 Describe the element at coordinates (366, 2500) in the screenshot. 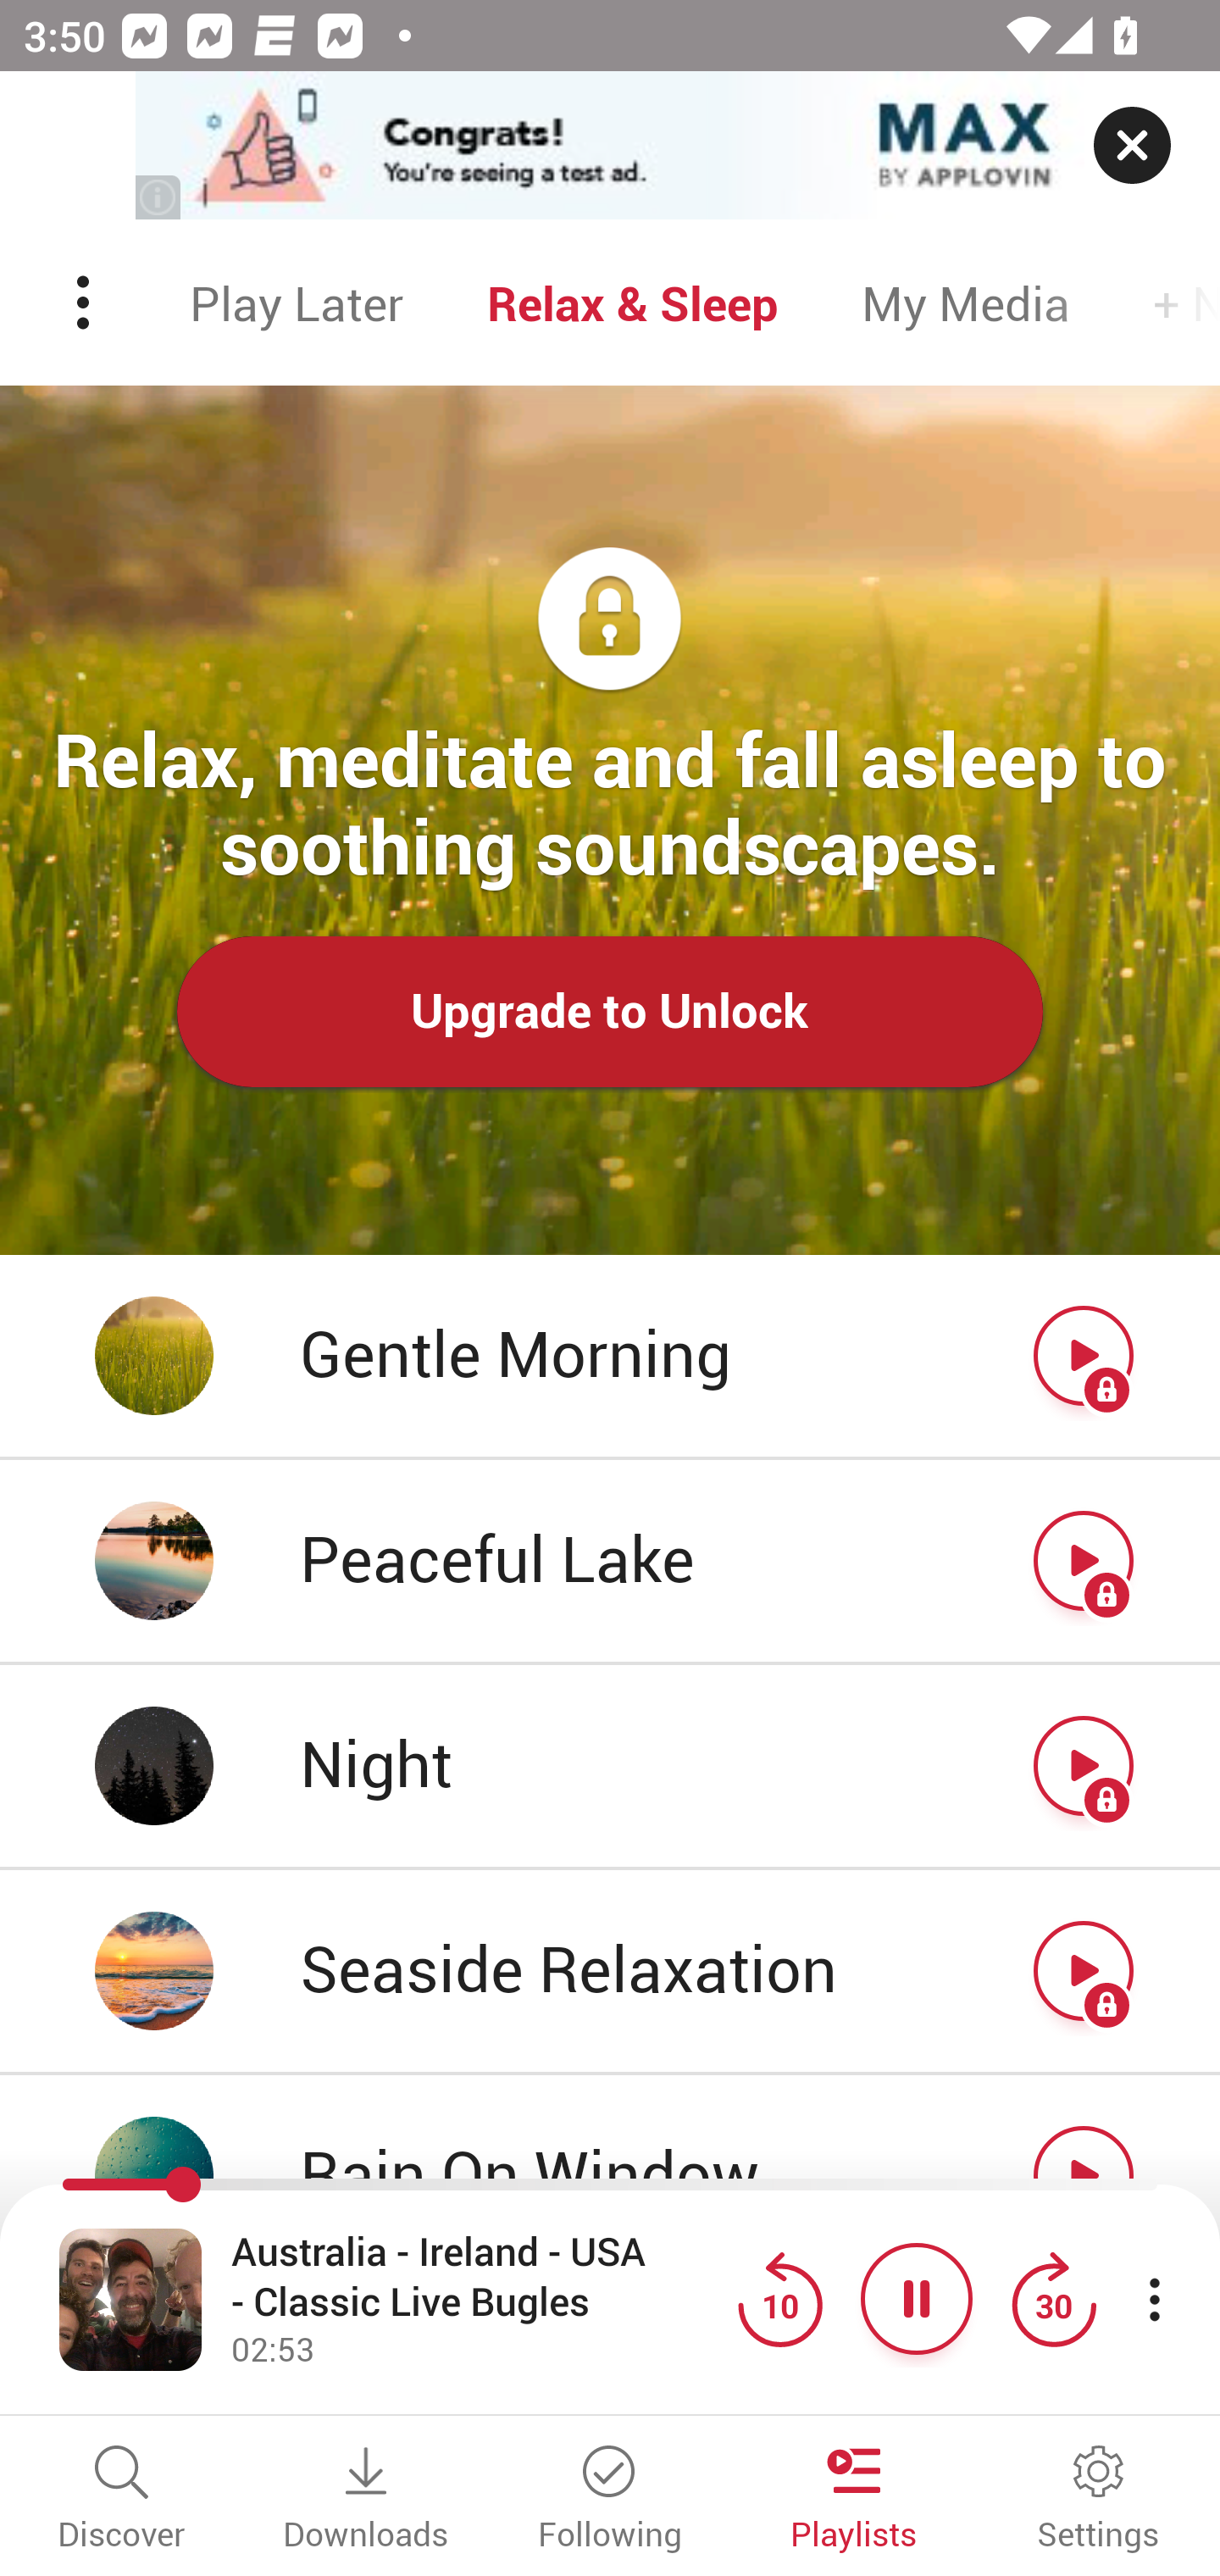

I see `Downloads` at that location.